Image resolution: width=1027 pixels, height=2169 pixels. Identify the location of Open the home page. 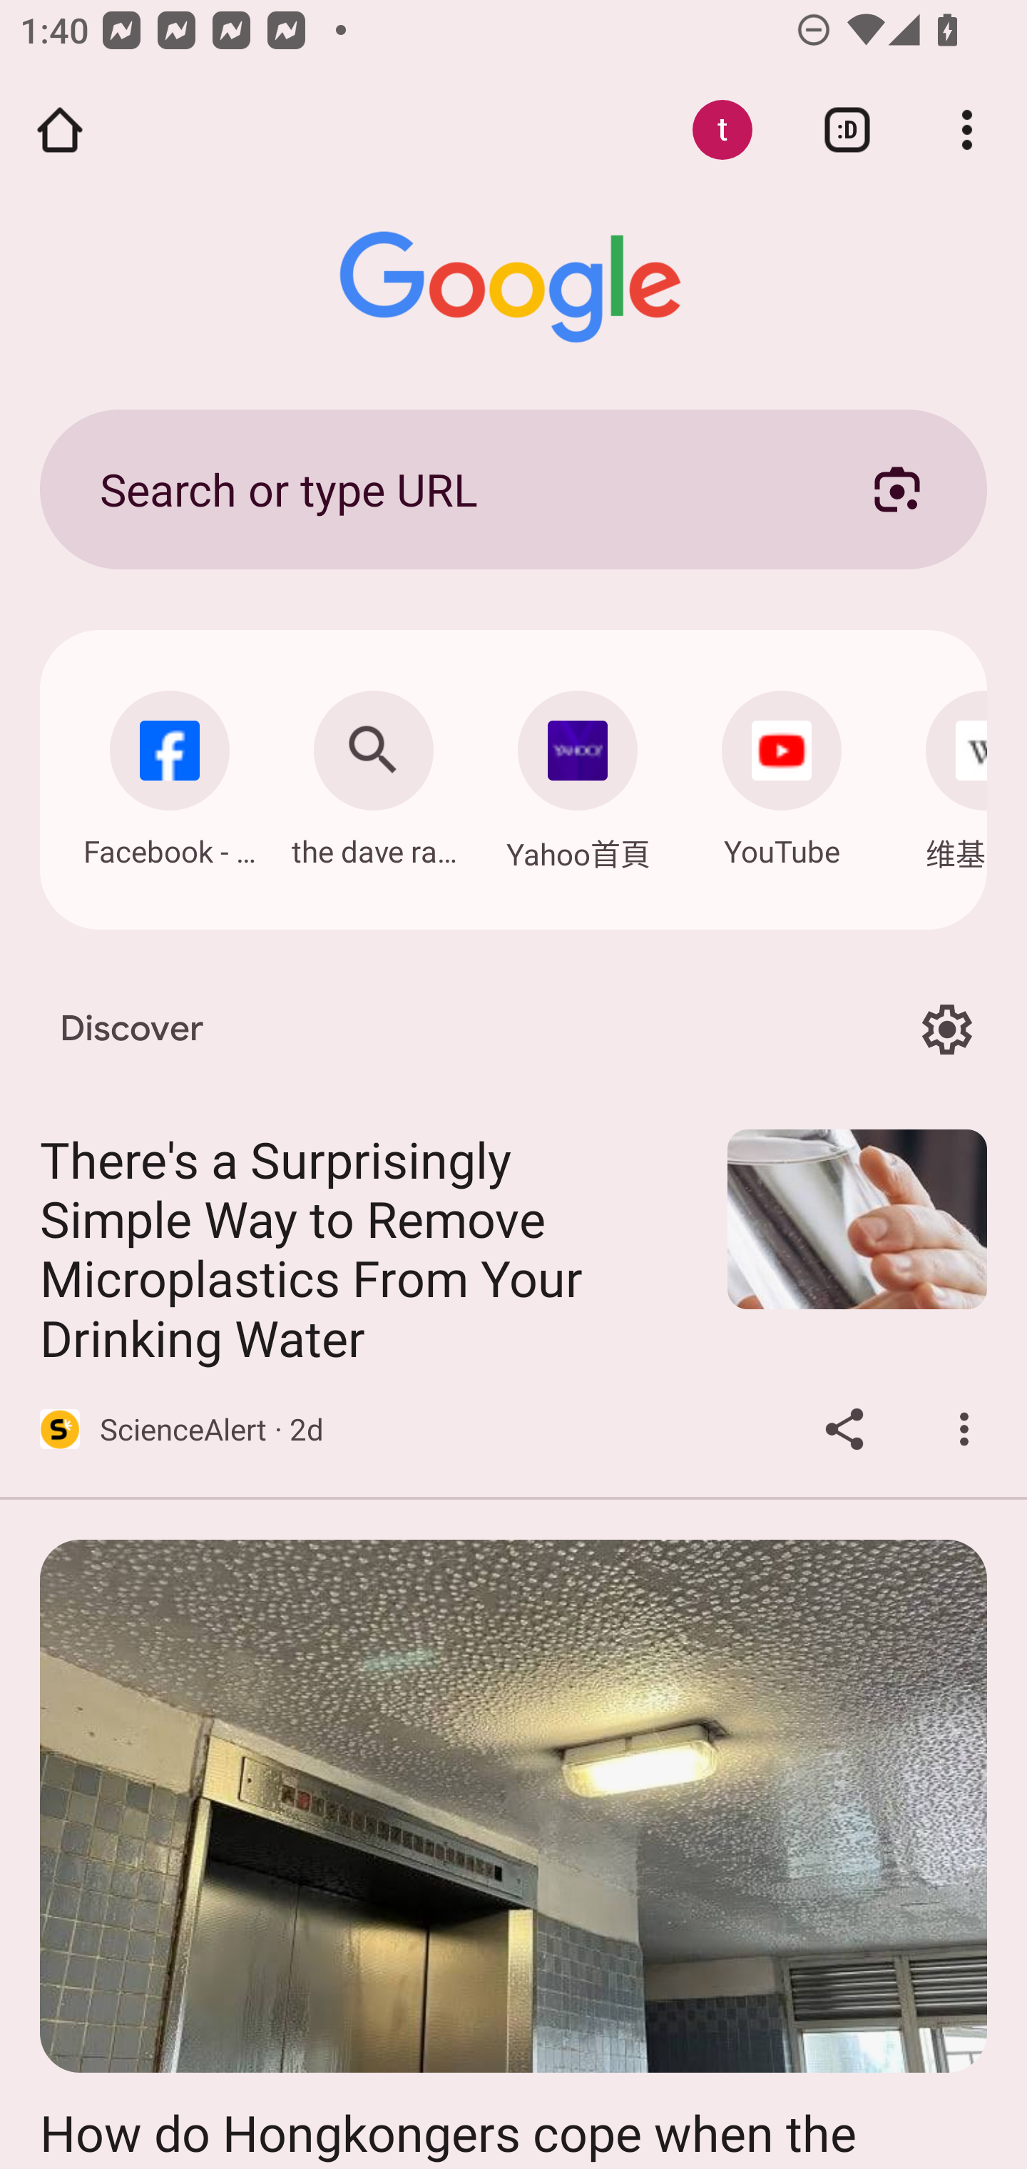
(60, 130).